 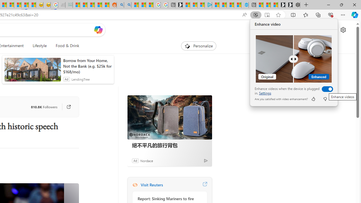 I want to click on Nordace - Nordace Siena Is Not An Ordinary Backpack, so click(x=296, y=5).